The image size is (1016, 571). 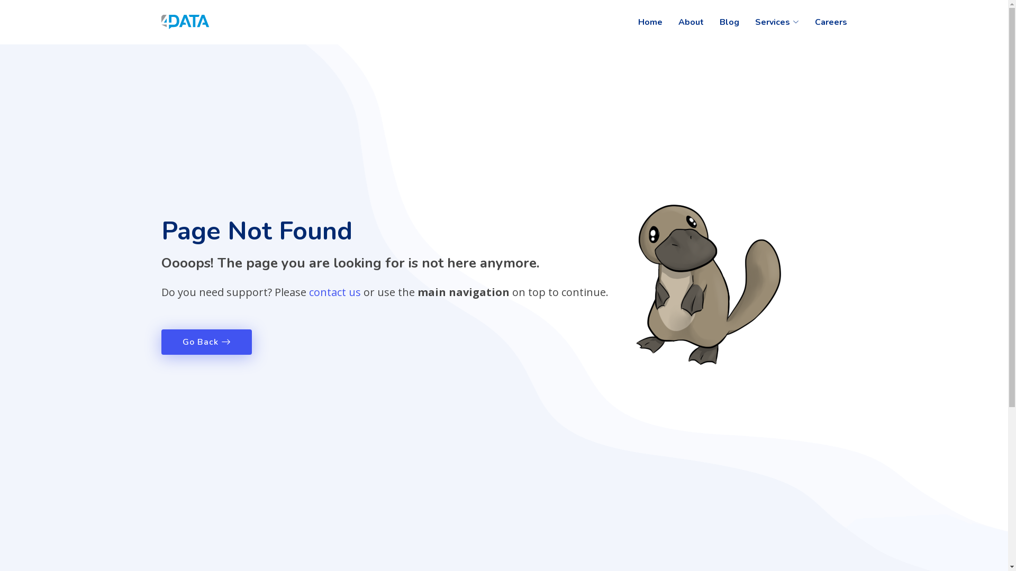 What do you see at coordinates (335, 292) in the screenshot?
I see `contact us` at bounding box center [335, 292].